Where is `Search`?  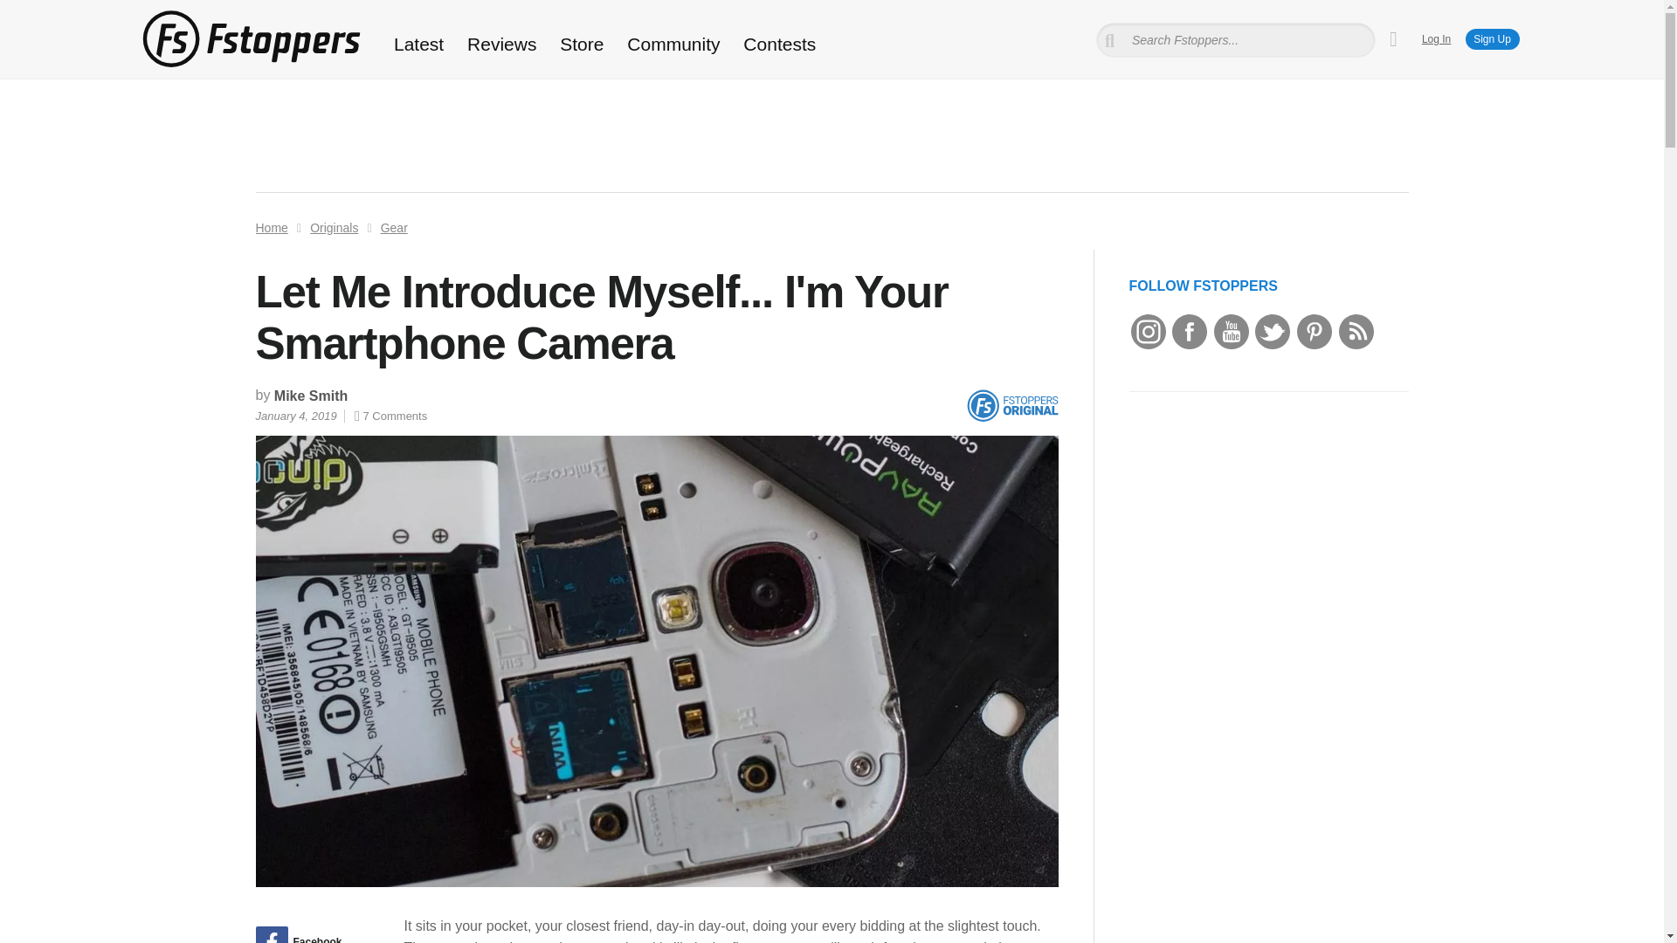
Search is located at coordinates (38, 13).